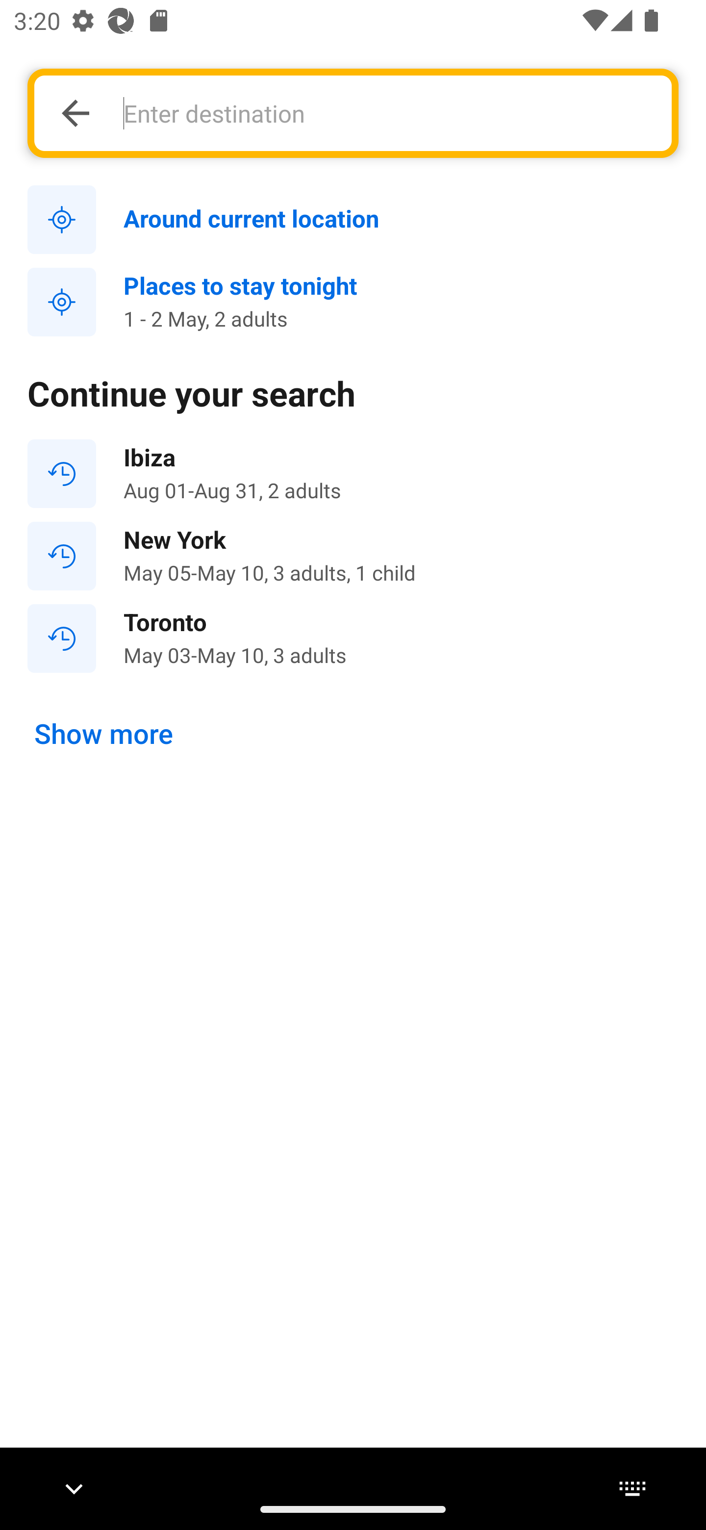 This screenshot has height=1530, width=706. Describe the element at coordinates (353, 302) in the screenshot. I see `Places to stay tonight 1 - 2 May, 2 adults` at that location.